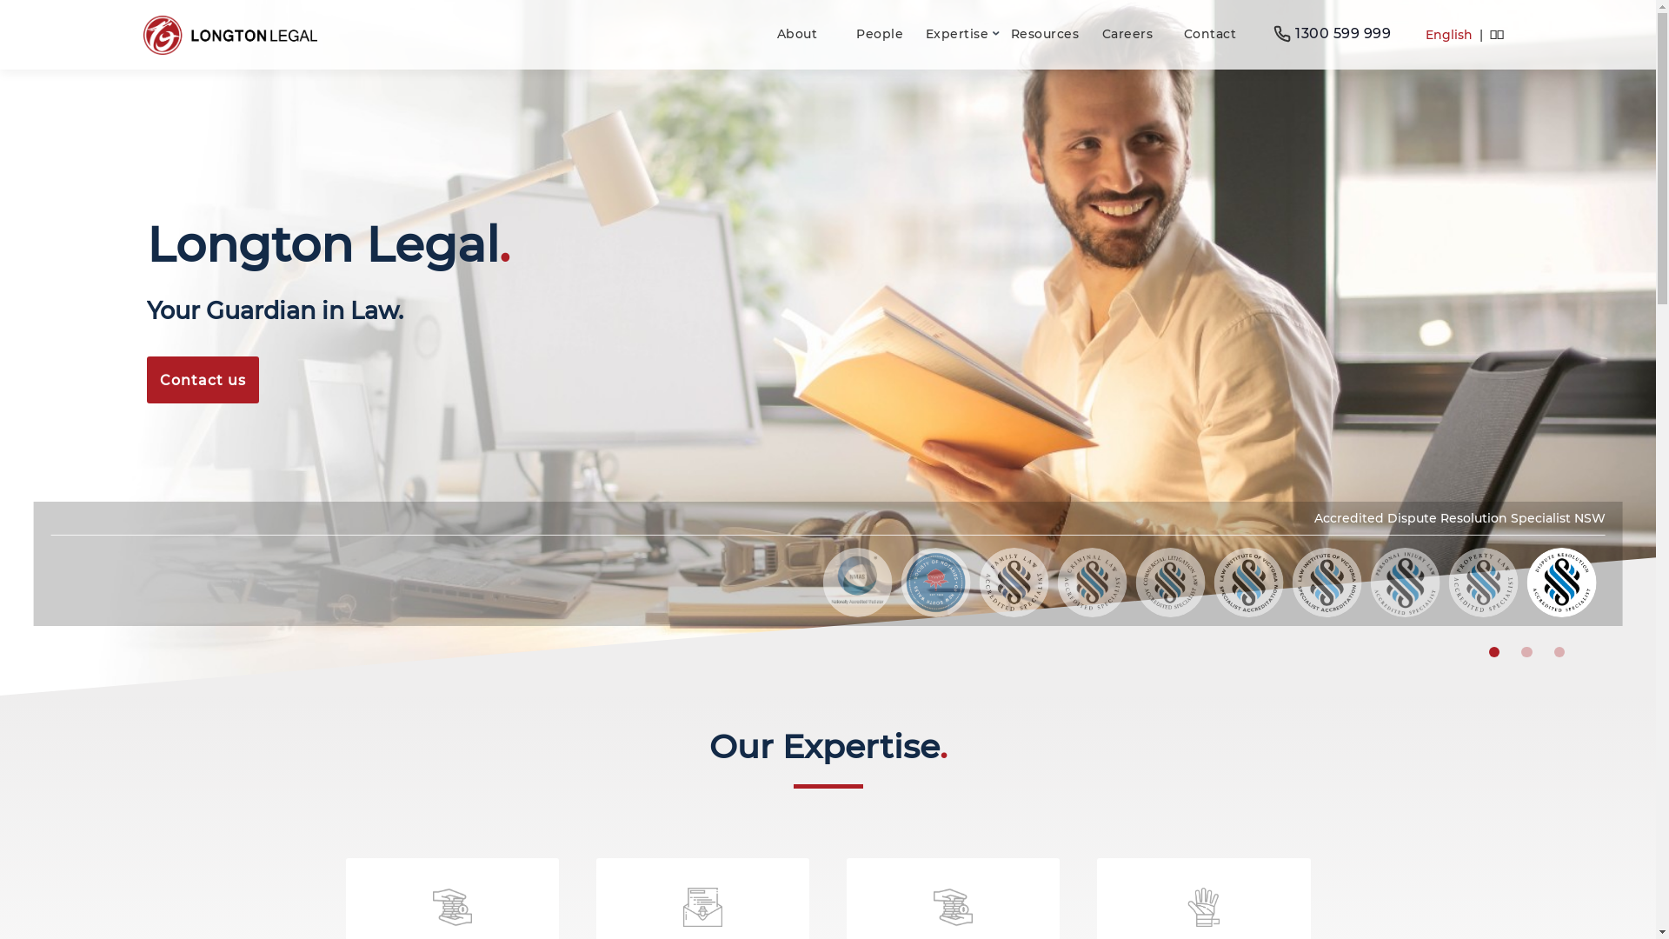 This screenshot has width=1669, height=939. What do you see at coordinates (1045, 35) in the screenshot?
I see `Resources` at bounding box center [1045, 35].